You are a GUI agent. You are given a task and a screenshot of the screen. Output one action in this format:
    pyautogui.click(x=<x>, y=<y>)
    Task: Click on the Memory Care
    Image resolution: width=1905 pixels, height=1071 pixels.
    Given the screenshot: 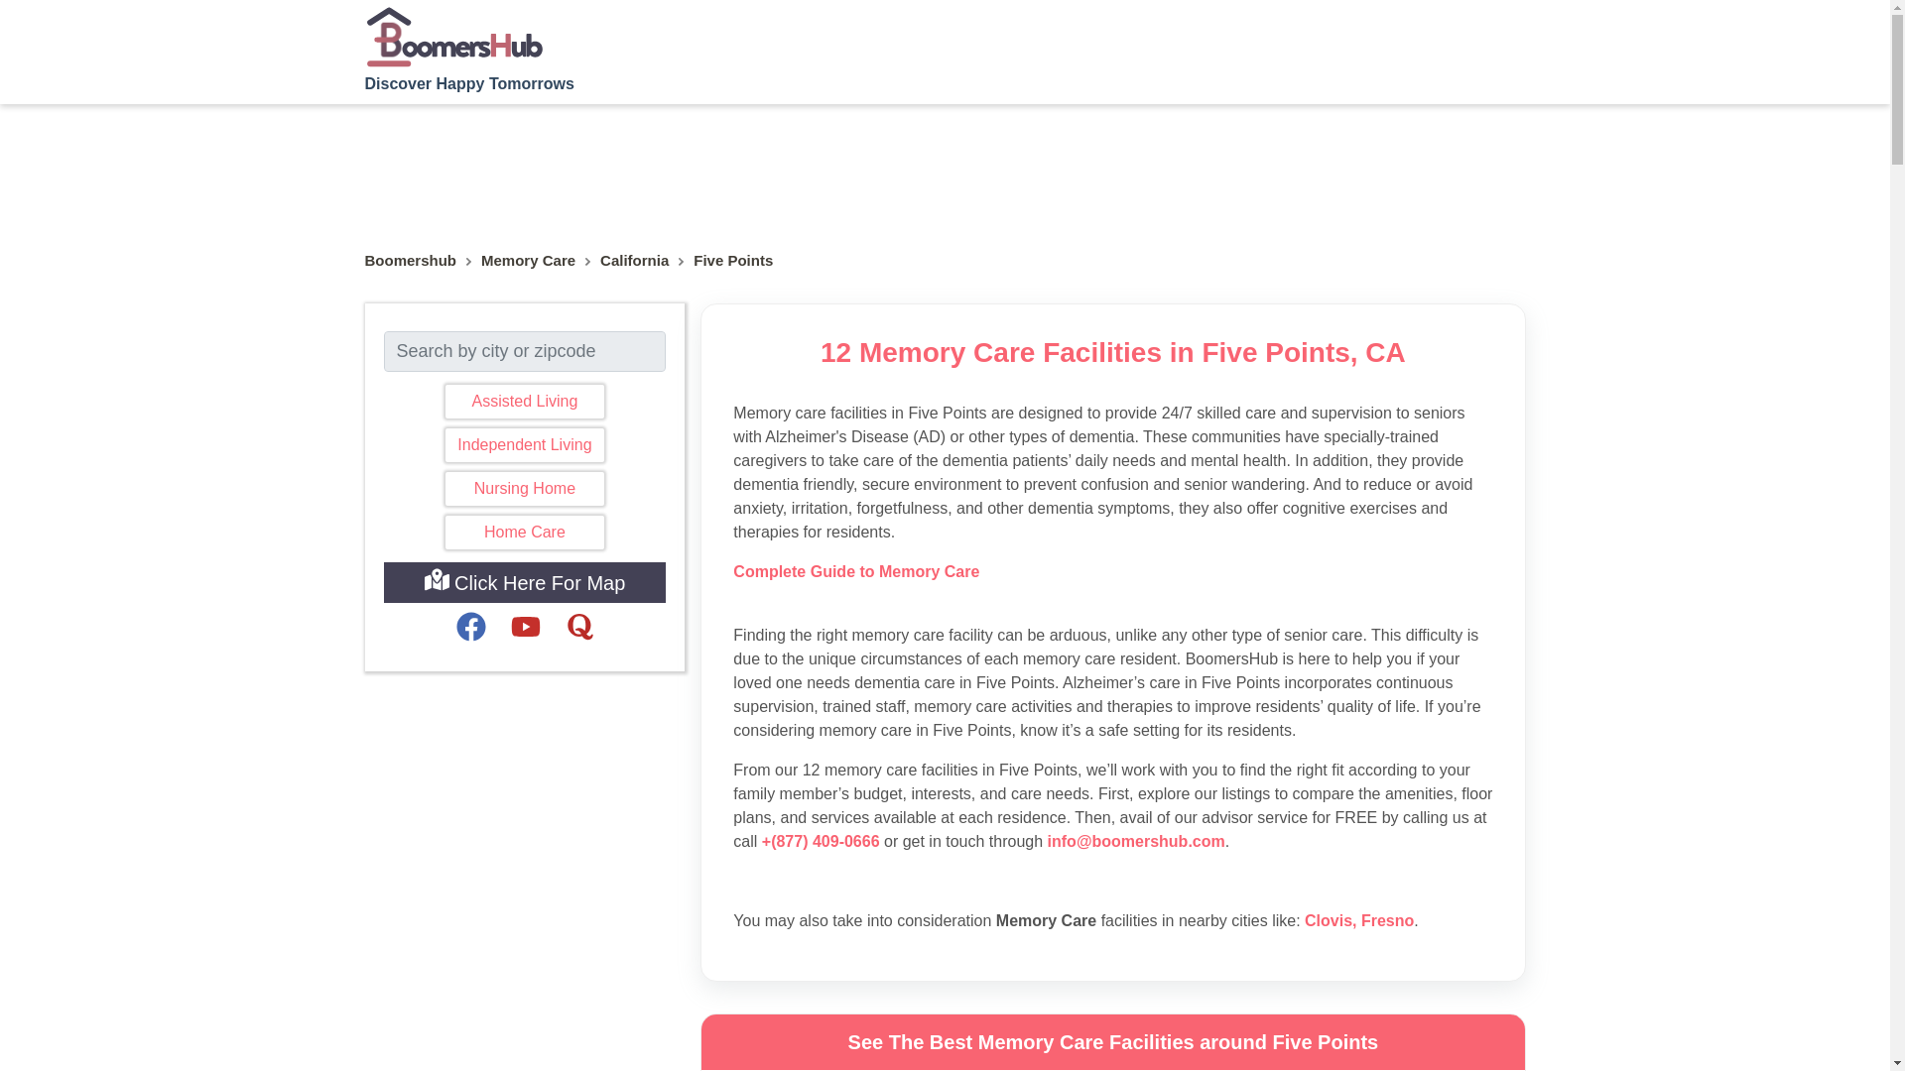 What is the action you would take?
    pyautogui.click(x=528, y=261)
    